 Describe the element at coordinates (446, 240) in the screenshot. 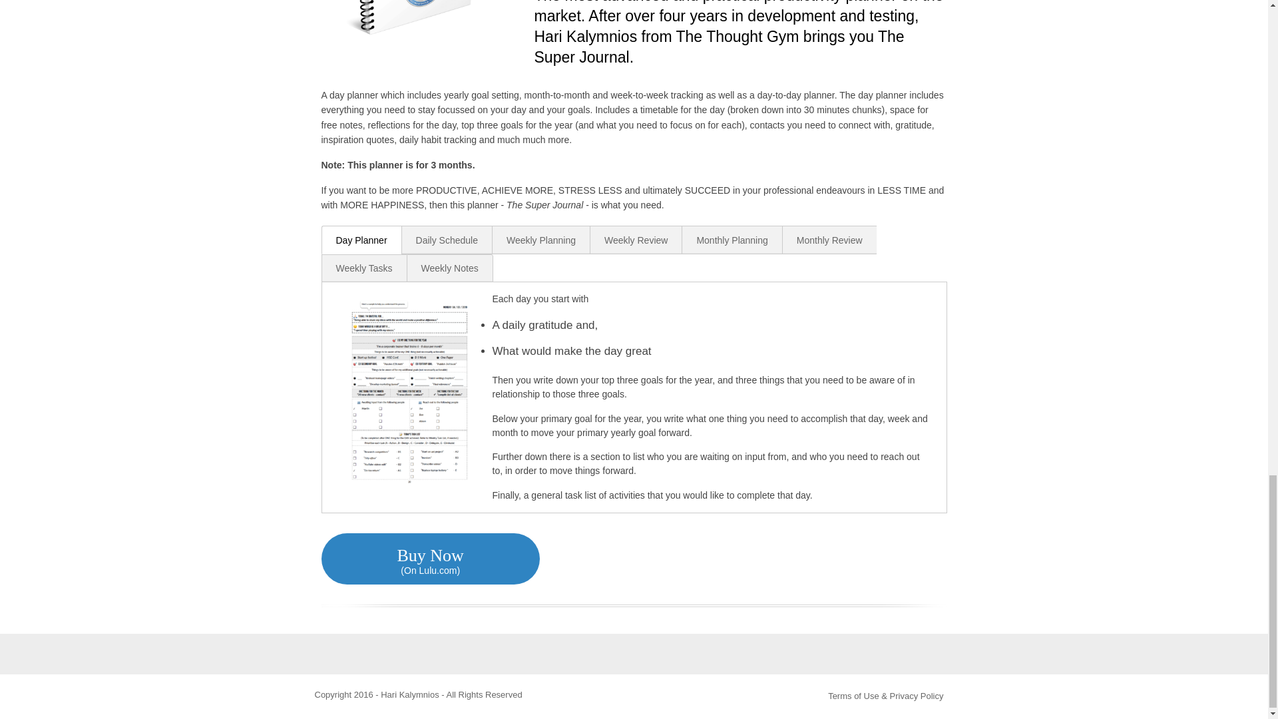

I see `Daily Schedule` at that location.